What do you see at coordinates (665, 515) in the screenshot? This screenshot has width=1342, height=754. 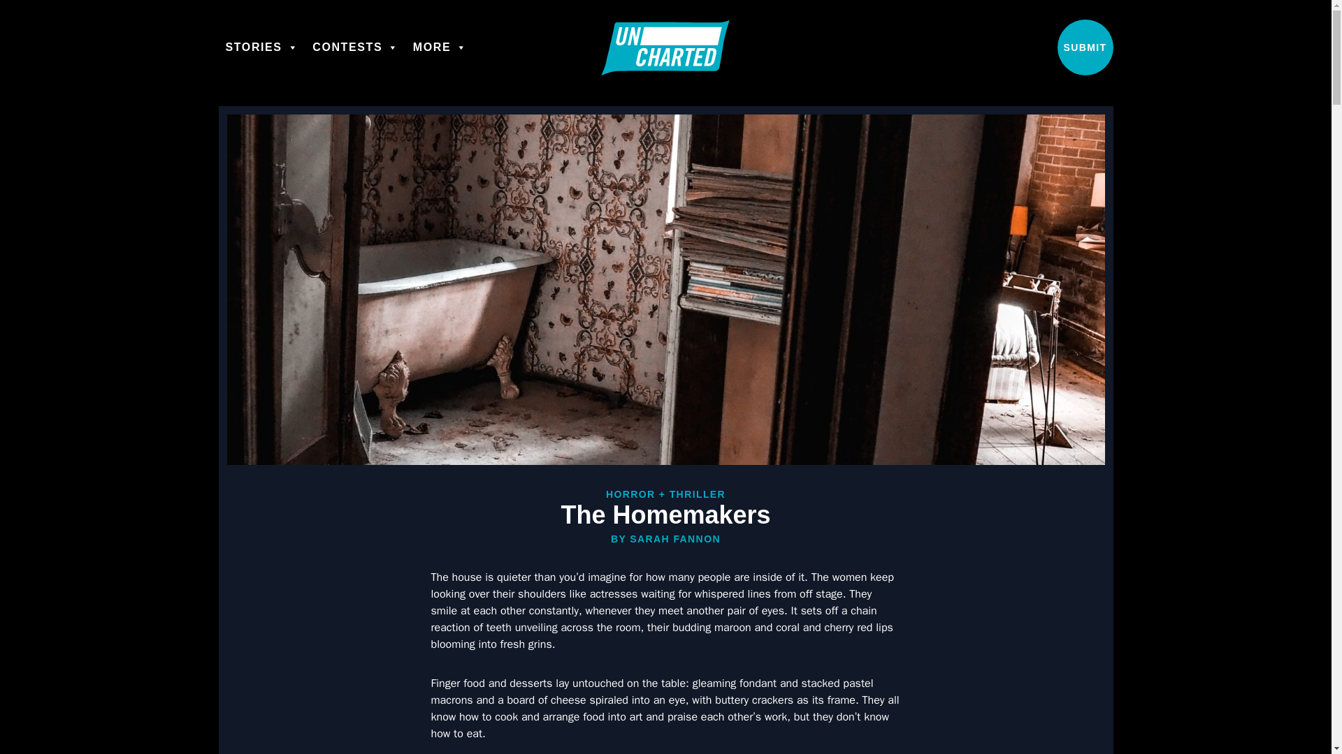 I see `The Homemakers` at bounding box center [665, 515].